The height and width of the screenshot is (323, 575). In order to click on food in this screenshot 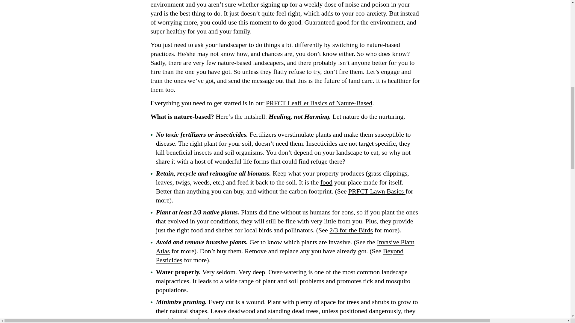, I will do `click(326, 182)`.